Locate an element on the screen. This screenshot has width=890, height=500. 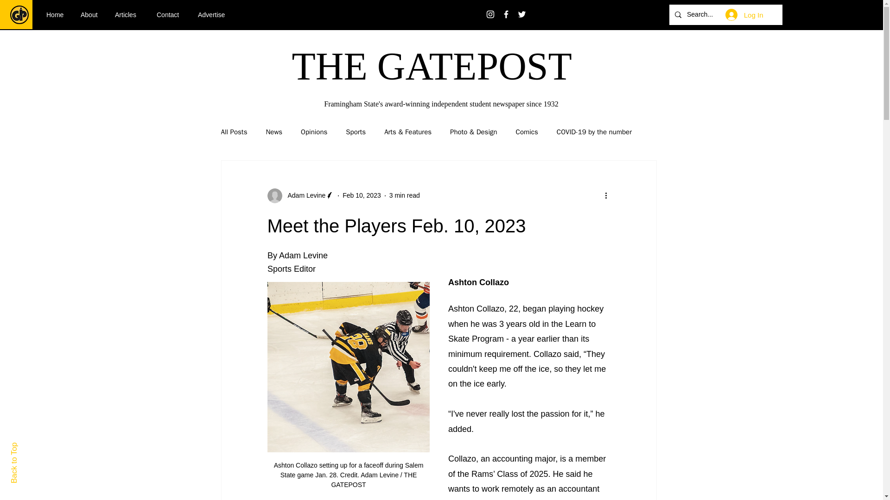
COVID-19 by the number is located at coordinates (594, 132).